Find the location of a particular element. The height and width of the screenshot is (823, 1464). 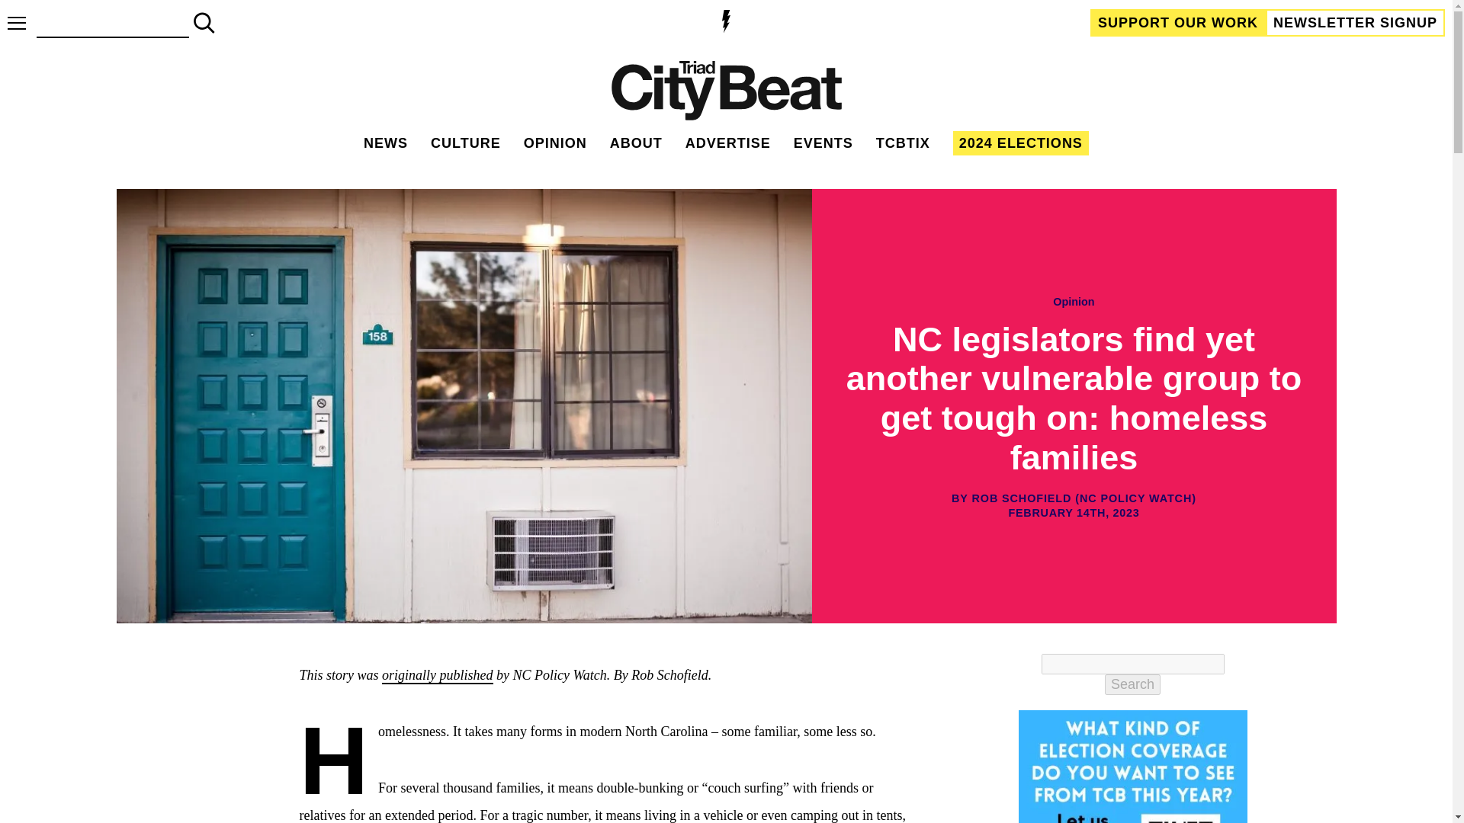

originally published is located at coordinates (438, 675).